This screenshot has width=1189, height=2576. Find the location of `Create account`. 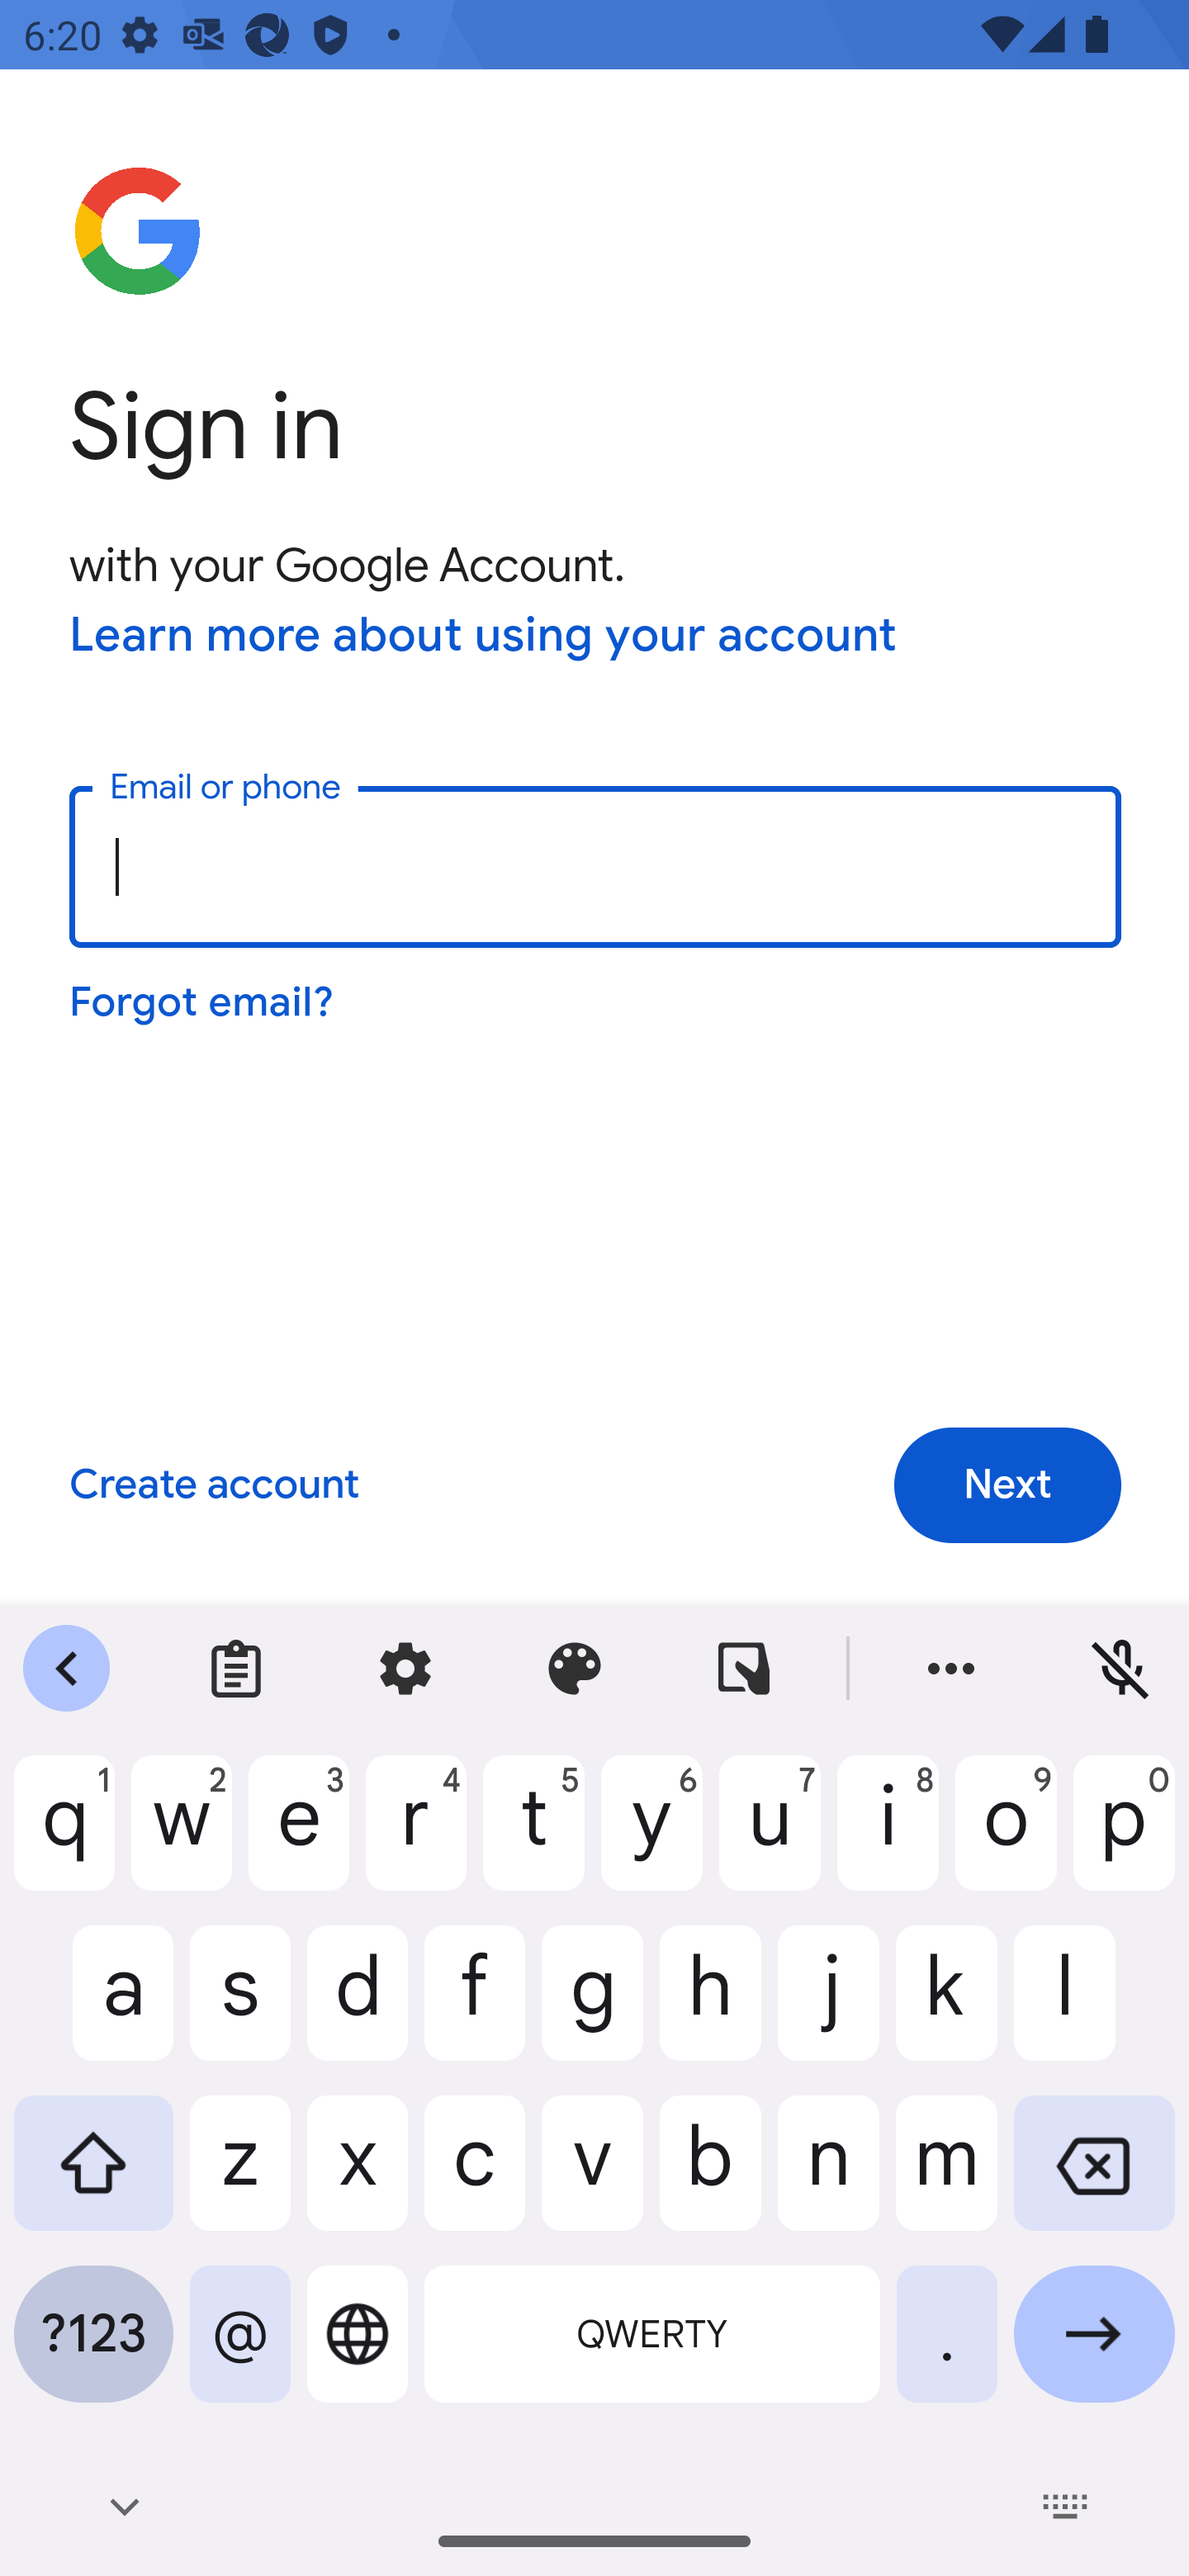

Create account is located at coordinates (213, 1486).